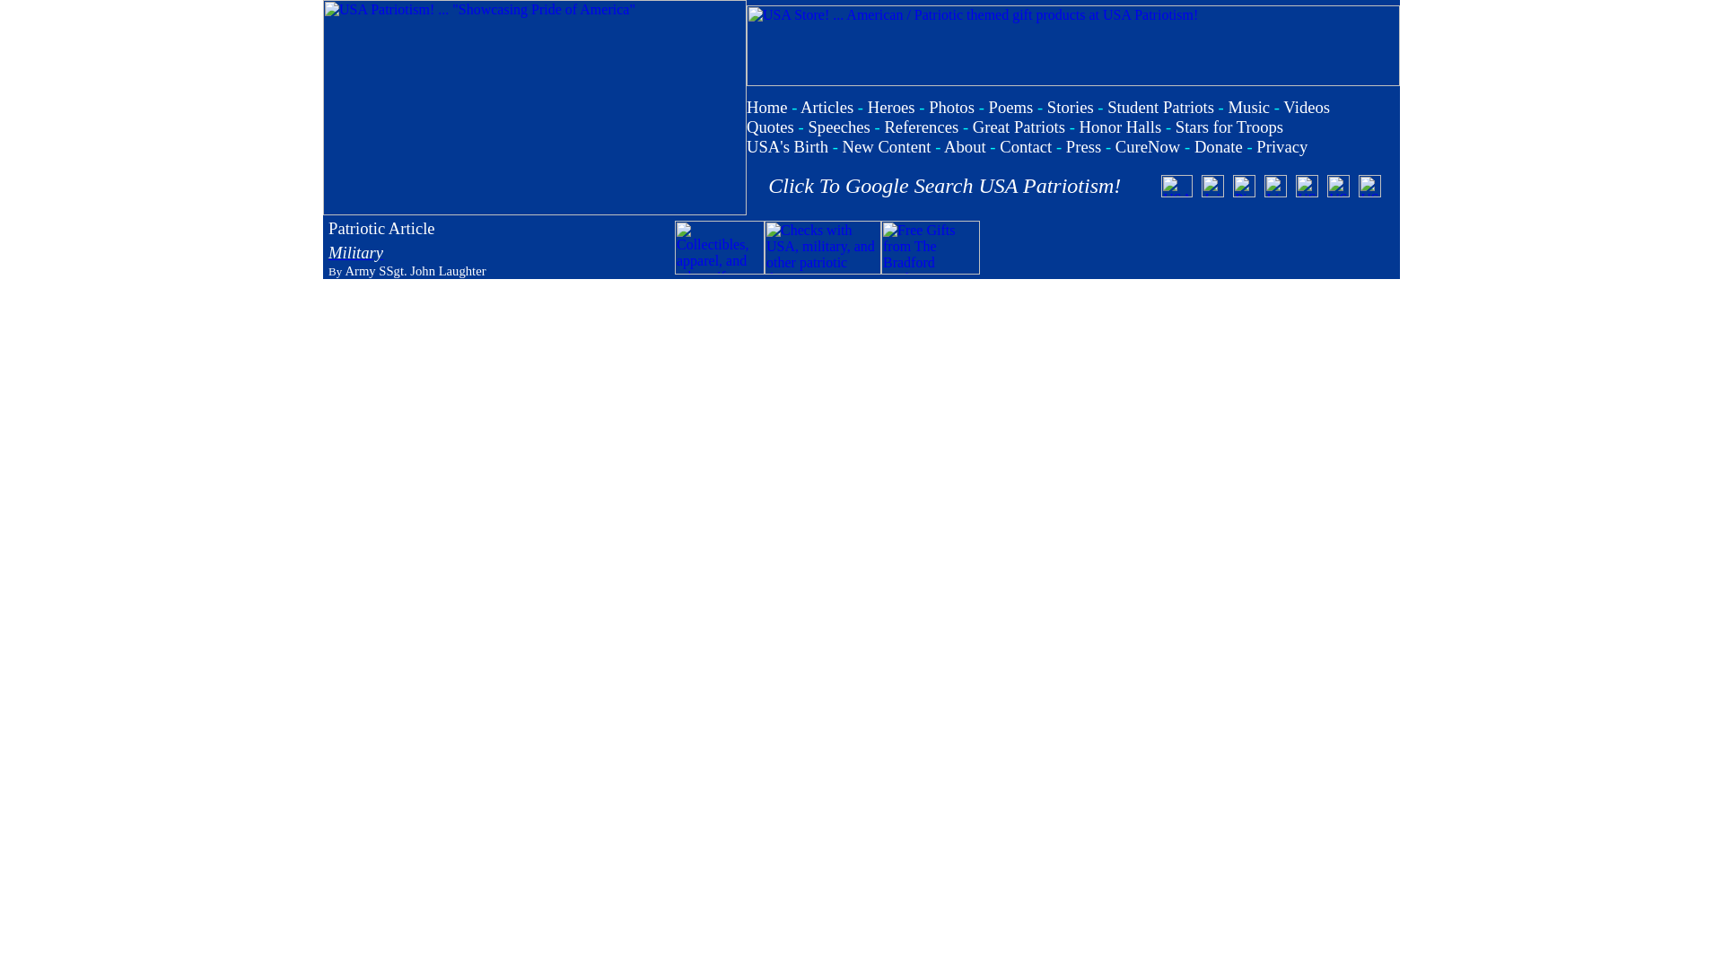 The height and width of the screenshot is (969, 1723). I want to click on Heroes, so click(891, 107).